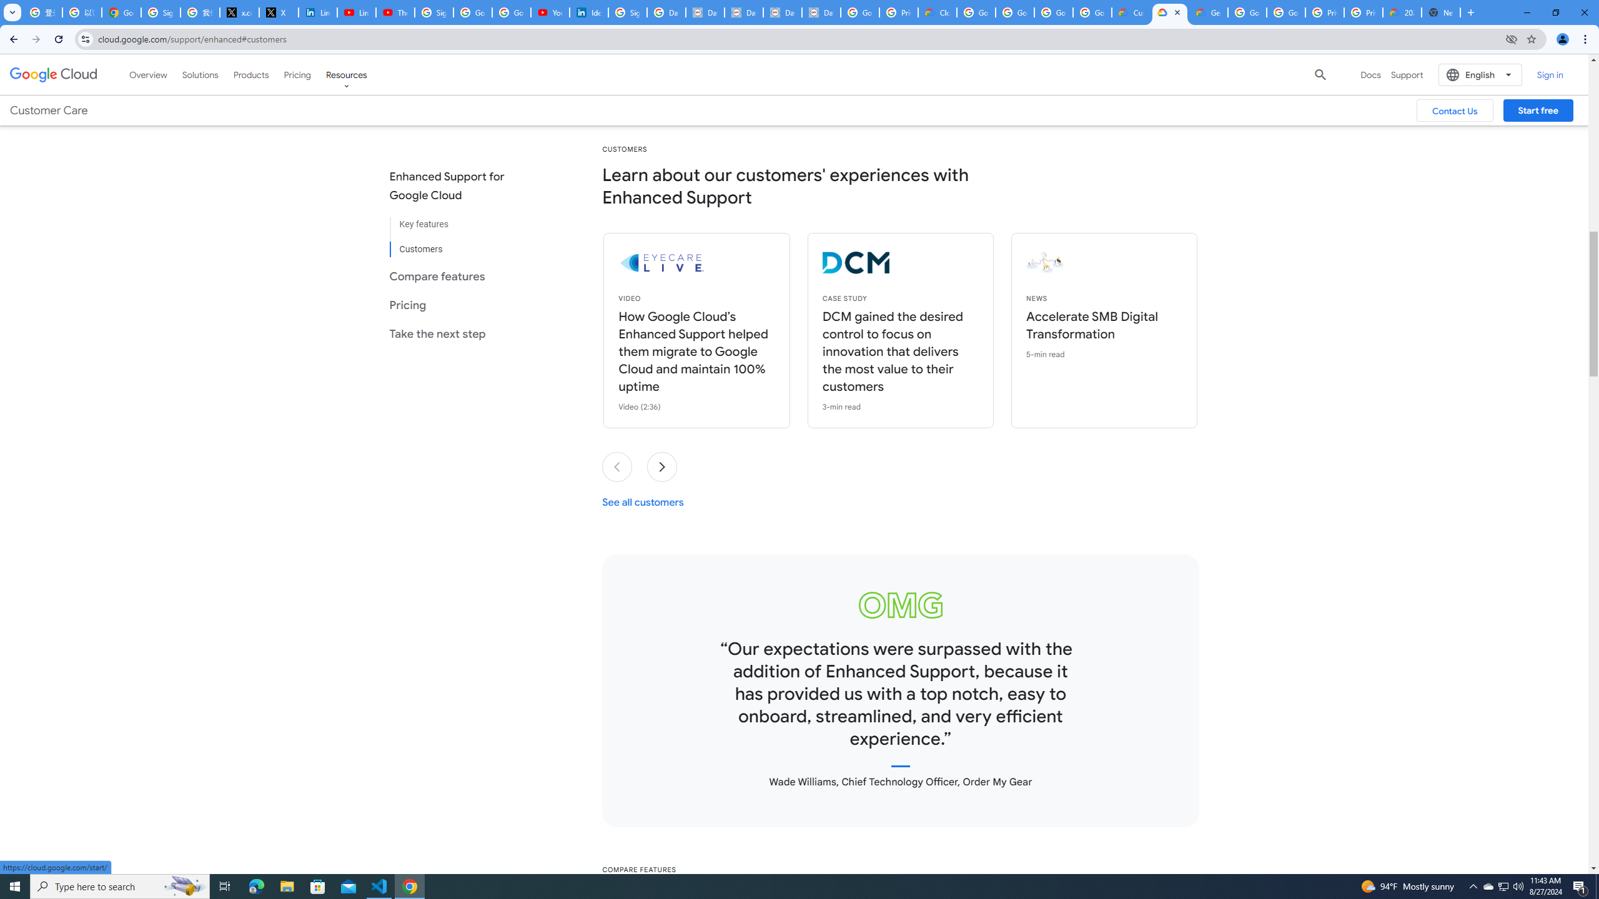  Describe the element at coordinates (745, 12) in the screenshot. I see `Data Privacy Framework` at that location.